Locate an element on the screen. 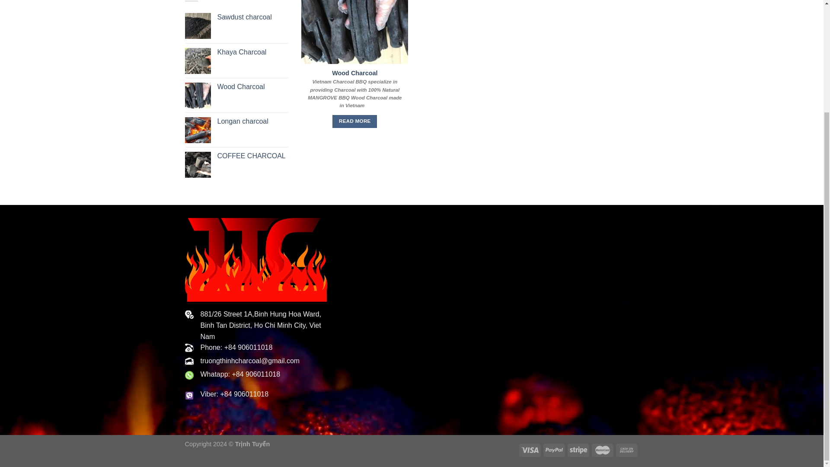  Longan charcoal is located at coordinates (252, 122).